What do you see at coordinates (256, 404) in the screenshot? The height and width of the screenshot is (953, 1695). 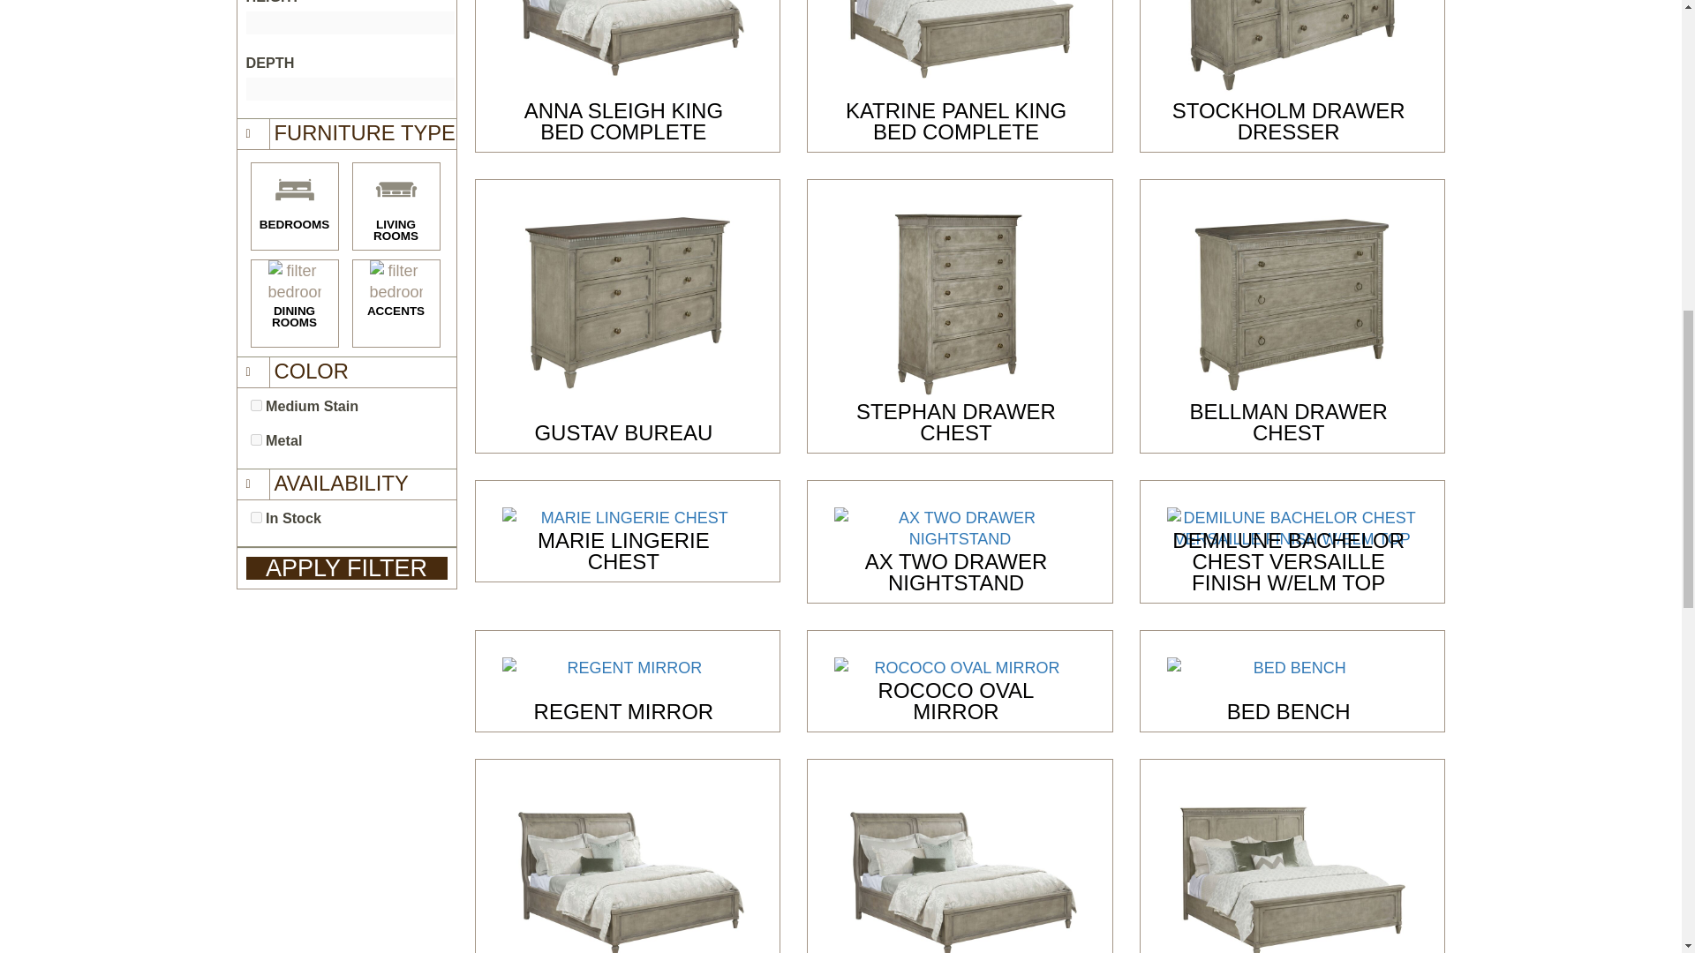 I see `Medium Stain` at bounding box center [256, 404].